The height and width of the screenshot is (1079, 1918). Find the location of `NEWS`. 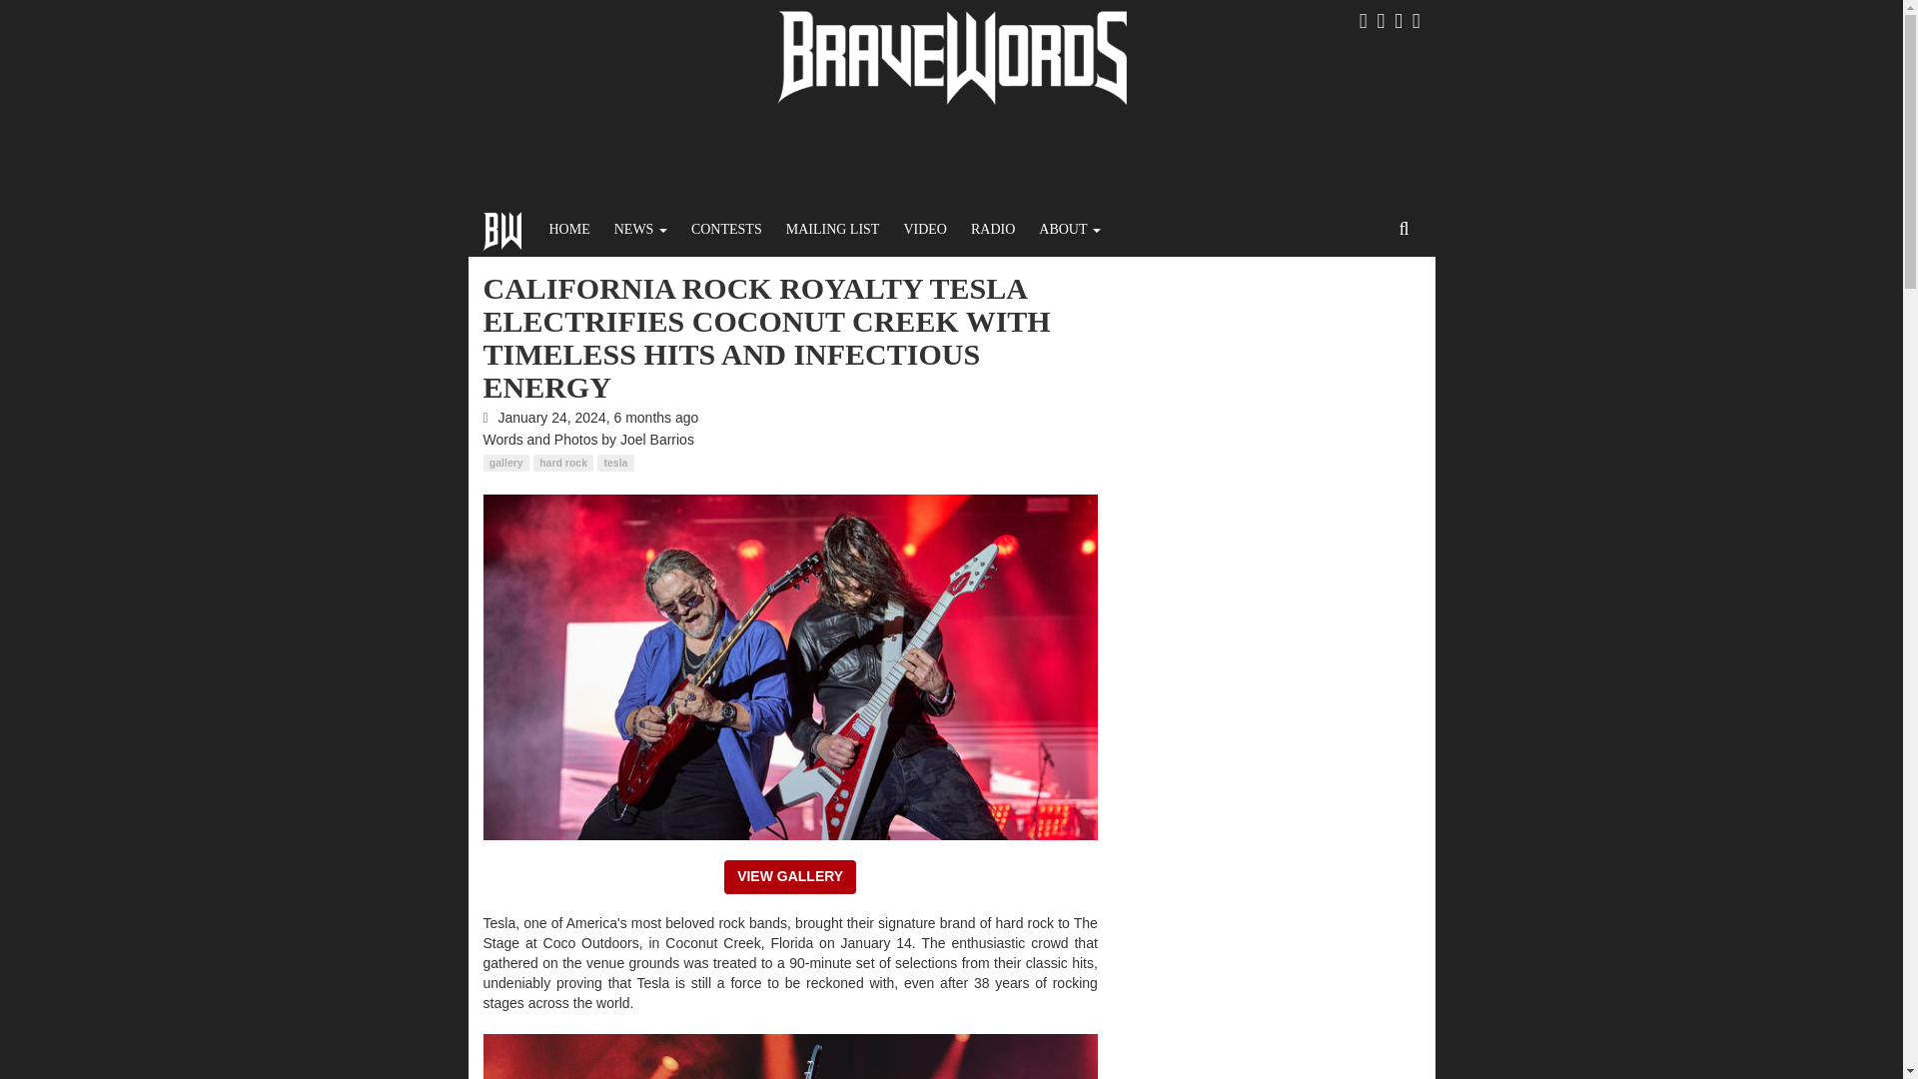

NEWS is located at coordinates (639, 230).